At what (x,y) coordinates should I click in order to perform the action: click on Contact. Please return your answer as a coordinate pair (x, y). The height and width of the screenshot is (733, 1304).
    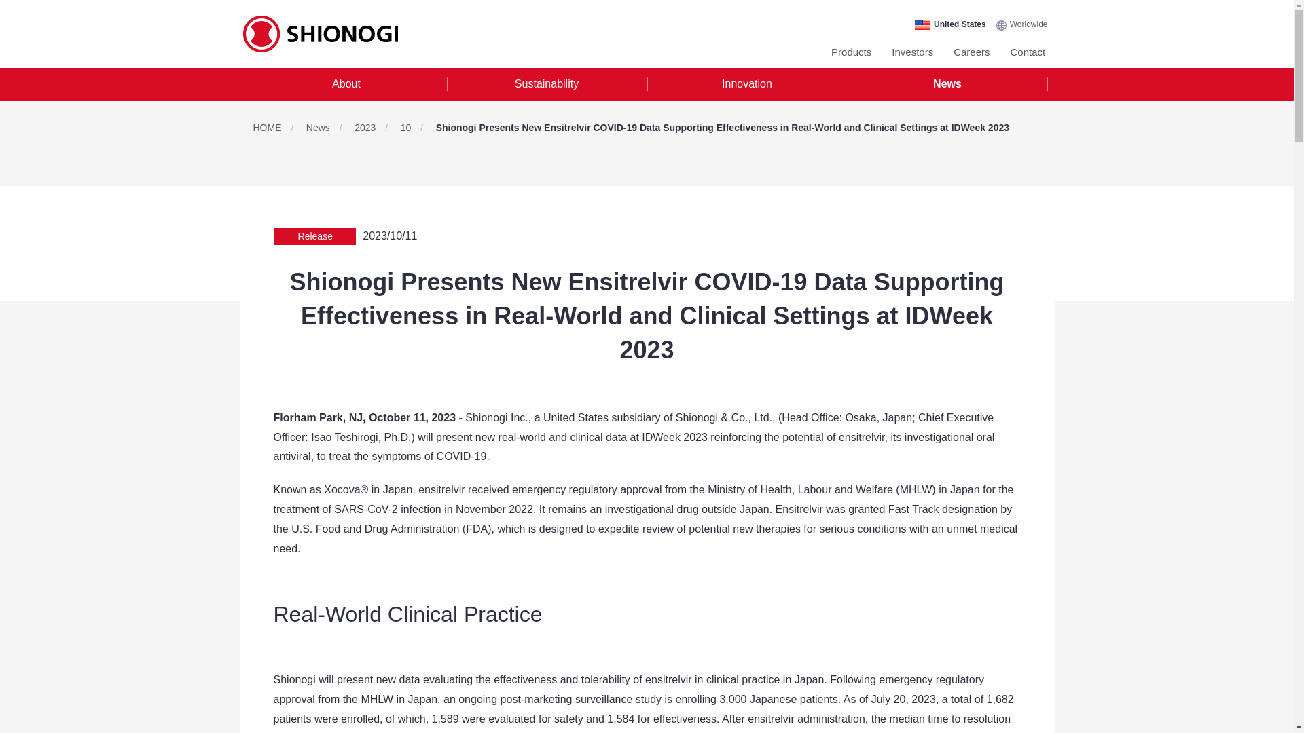
    Looking at the image, I should click on (1028, 52).